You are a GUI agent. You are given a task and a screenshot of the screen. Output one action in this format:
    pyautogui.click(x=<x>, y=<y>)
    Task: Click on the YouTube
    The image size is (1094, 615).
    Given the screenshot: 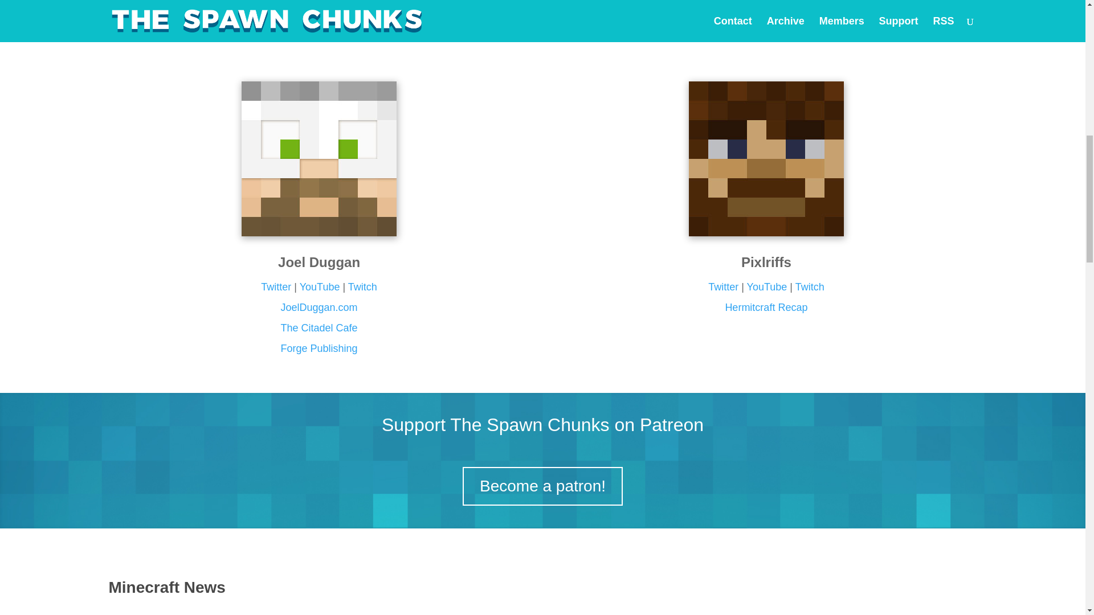 What is the action you would take?
    pyautogui.click(x=320, y=287)
    